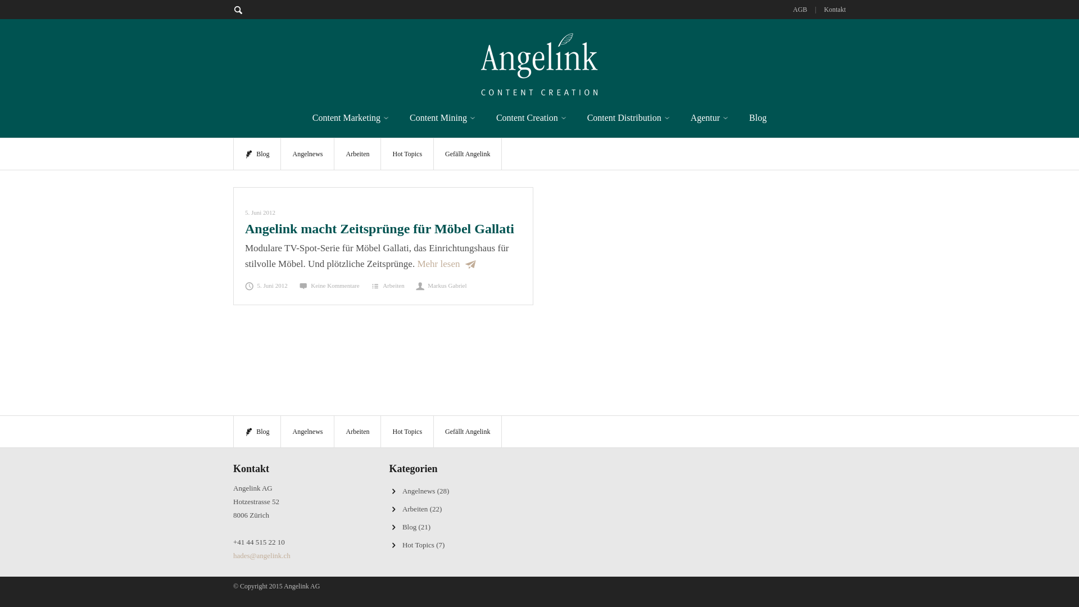  Describe the element at coordinates (409, 527) in the screenshot. I see `Blog` at that location.